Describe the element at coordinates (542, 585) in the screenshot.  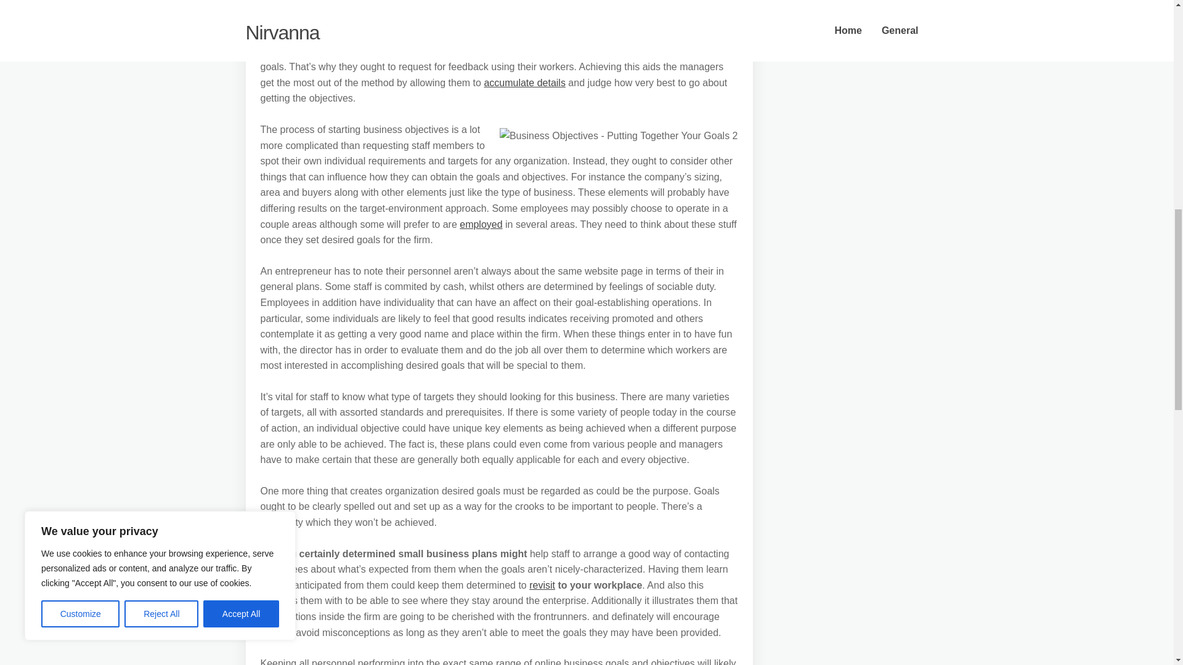
I see `revisit` at that location.